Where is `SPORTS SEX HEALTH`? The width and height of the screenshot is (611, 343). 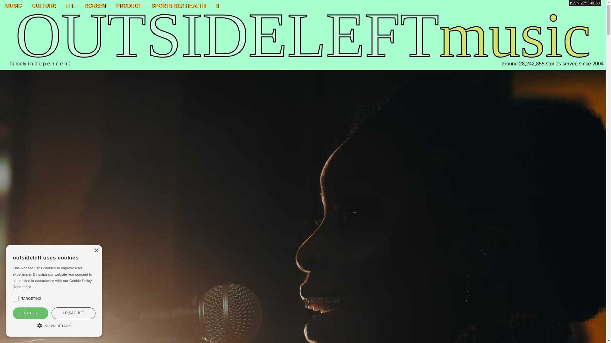
SPORTS SEX HEALTH is located at coordinates (178, 6).